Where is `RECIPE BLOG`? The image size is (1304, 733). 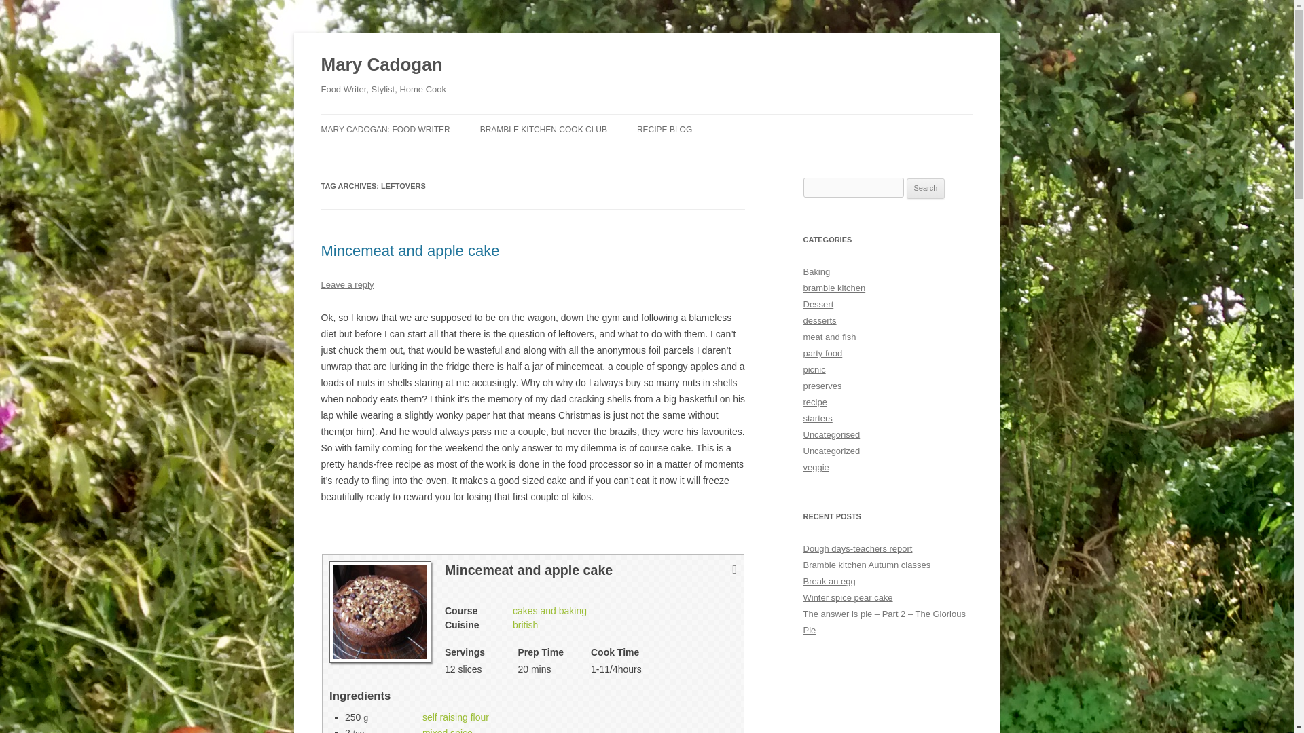 RECIPE BLOG is located at coordinates (664, 129).